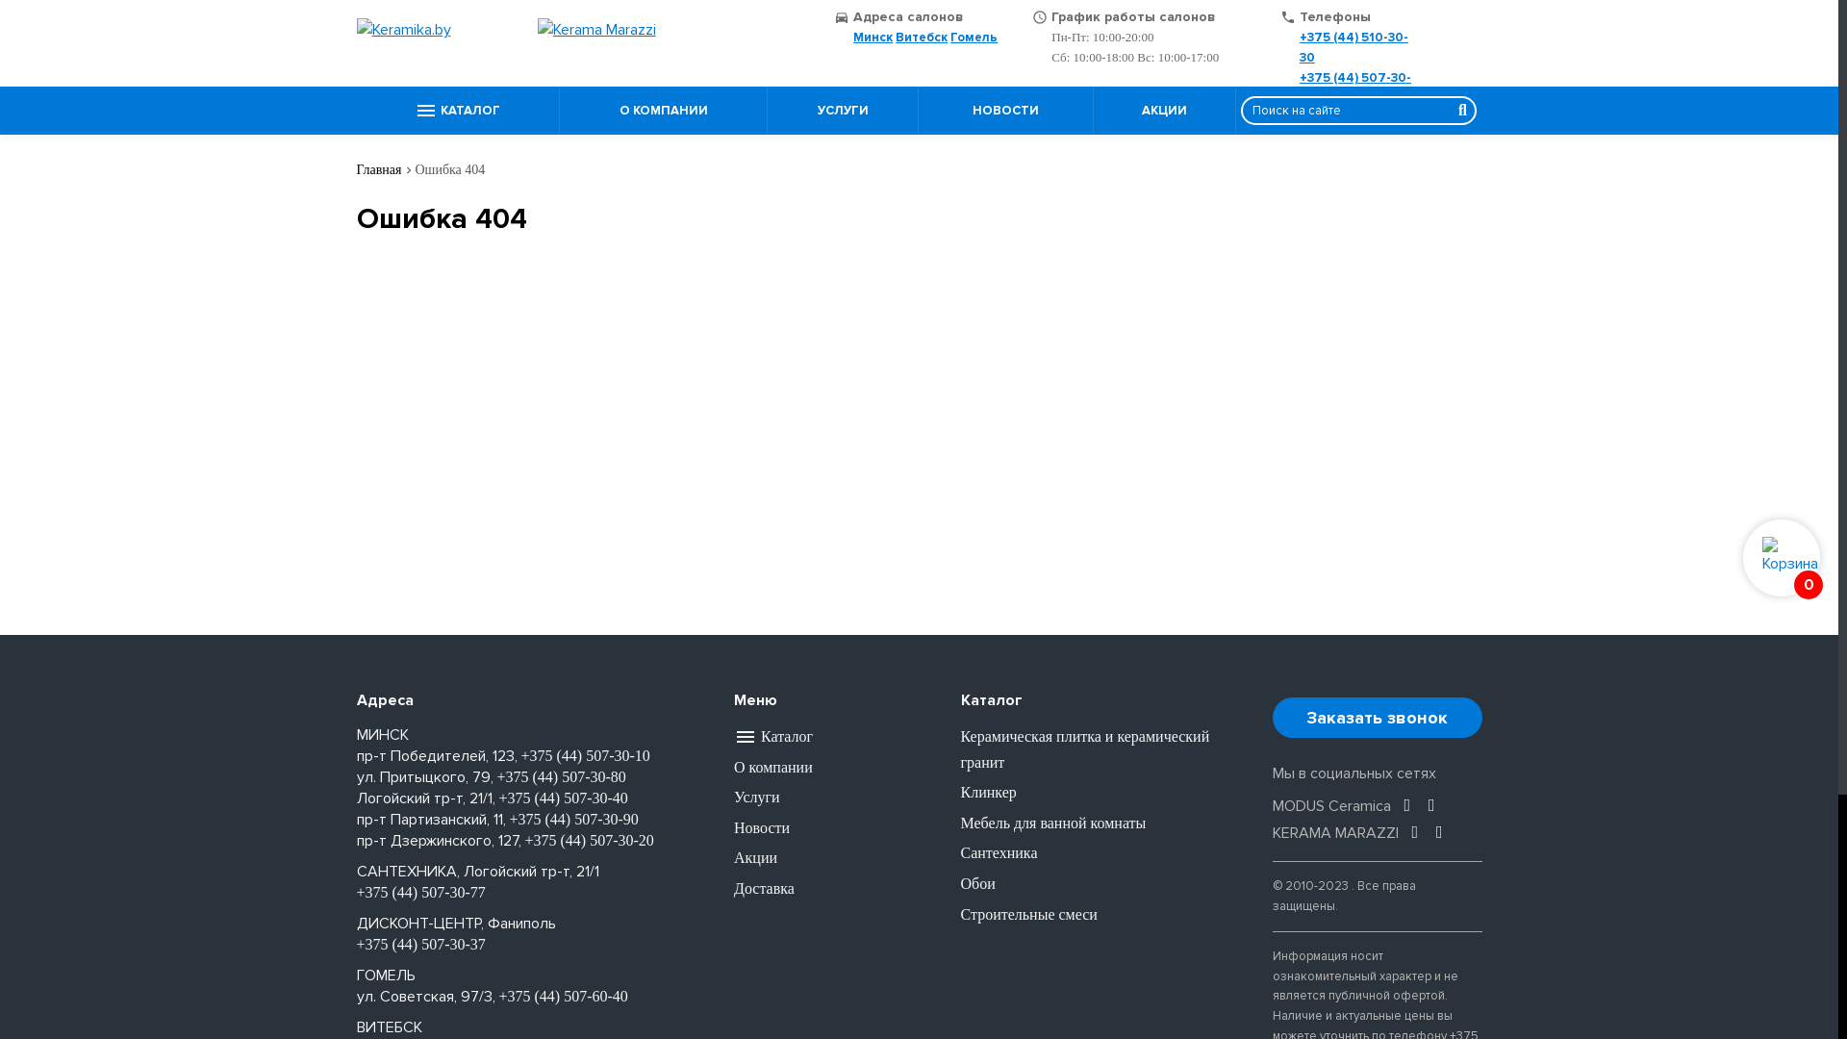  I want to click on +375 (44) 507-60-40, so click(563, 997).